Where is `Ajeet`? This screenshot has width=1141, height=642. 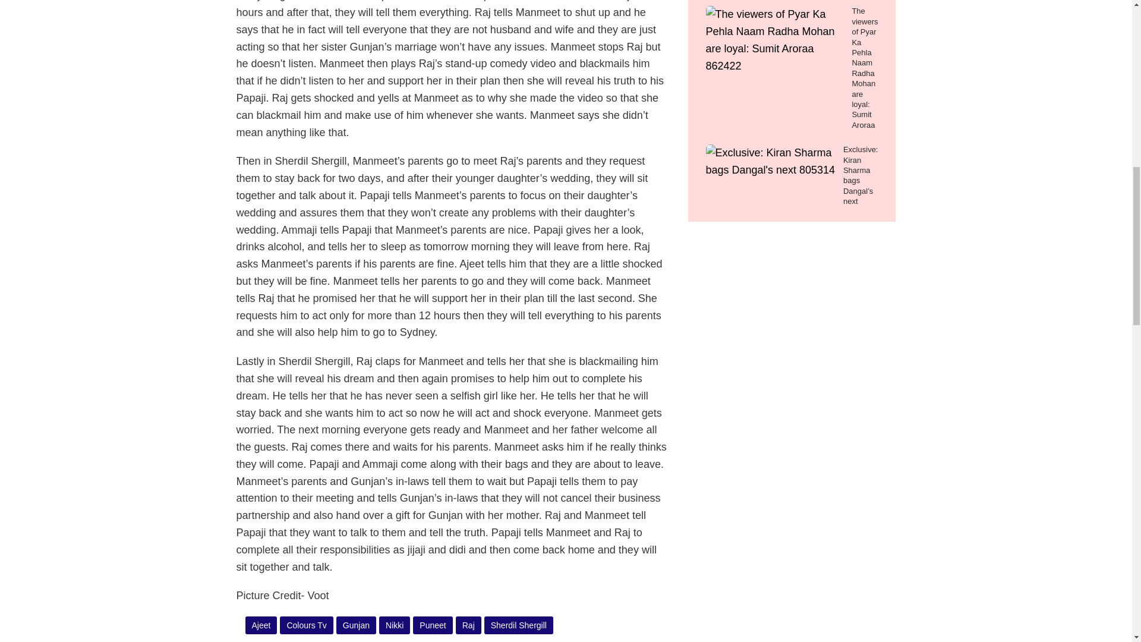
Ajeet is located at coordinates (261, 625).